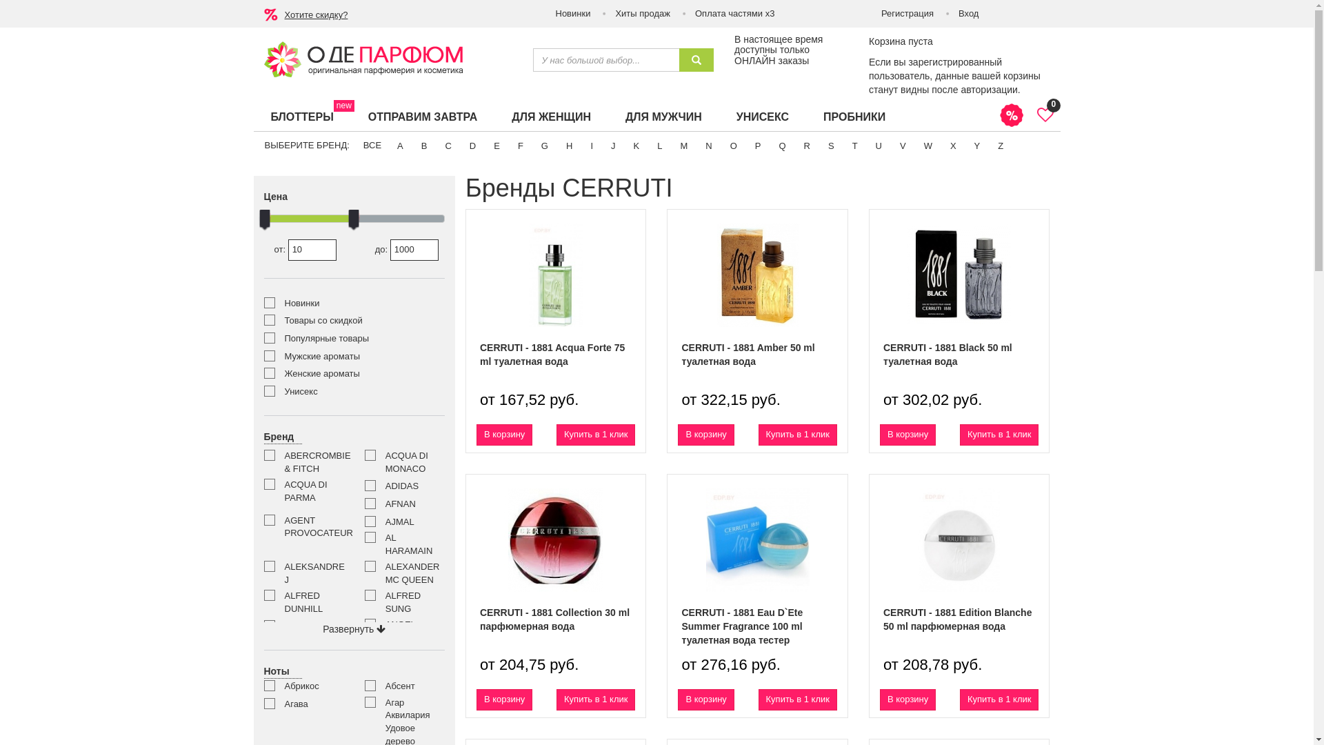 The image size is (1324, 745). I want to click on B, so click(425, 146).